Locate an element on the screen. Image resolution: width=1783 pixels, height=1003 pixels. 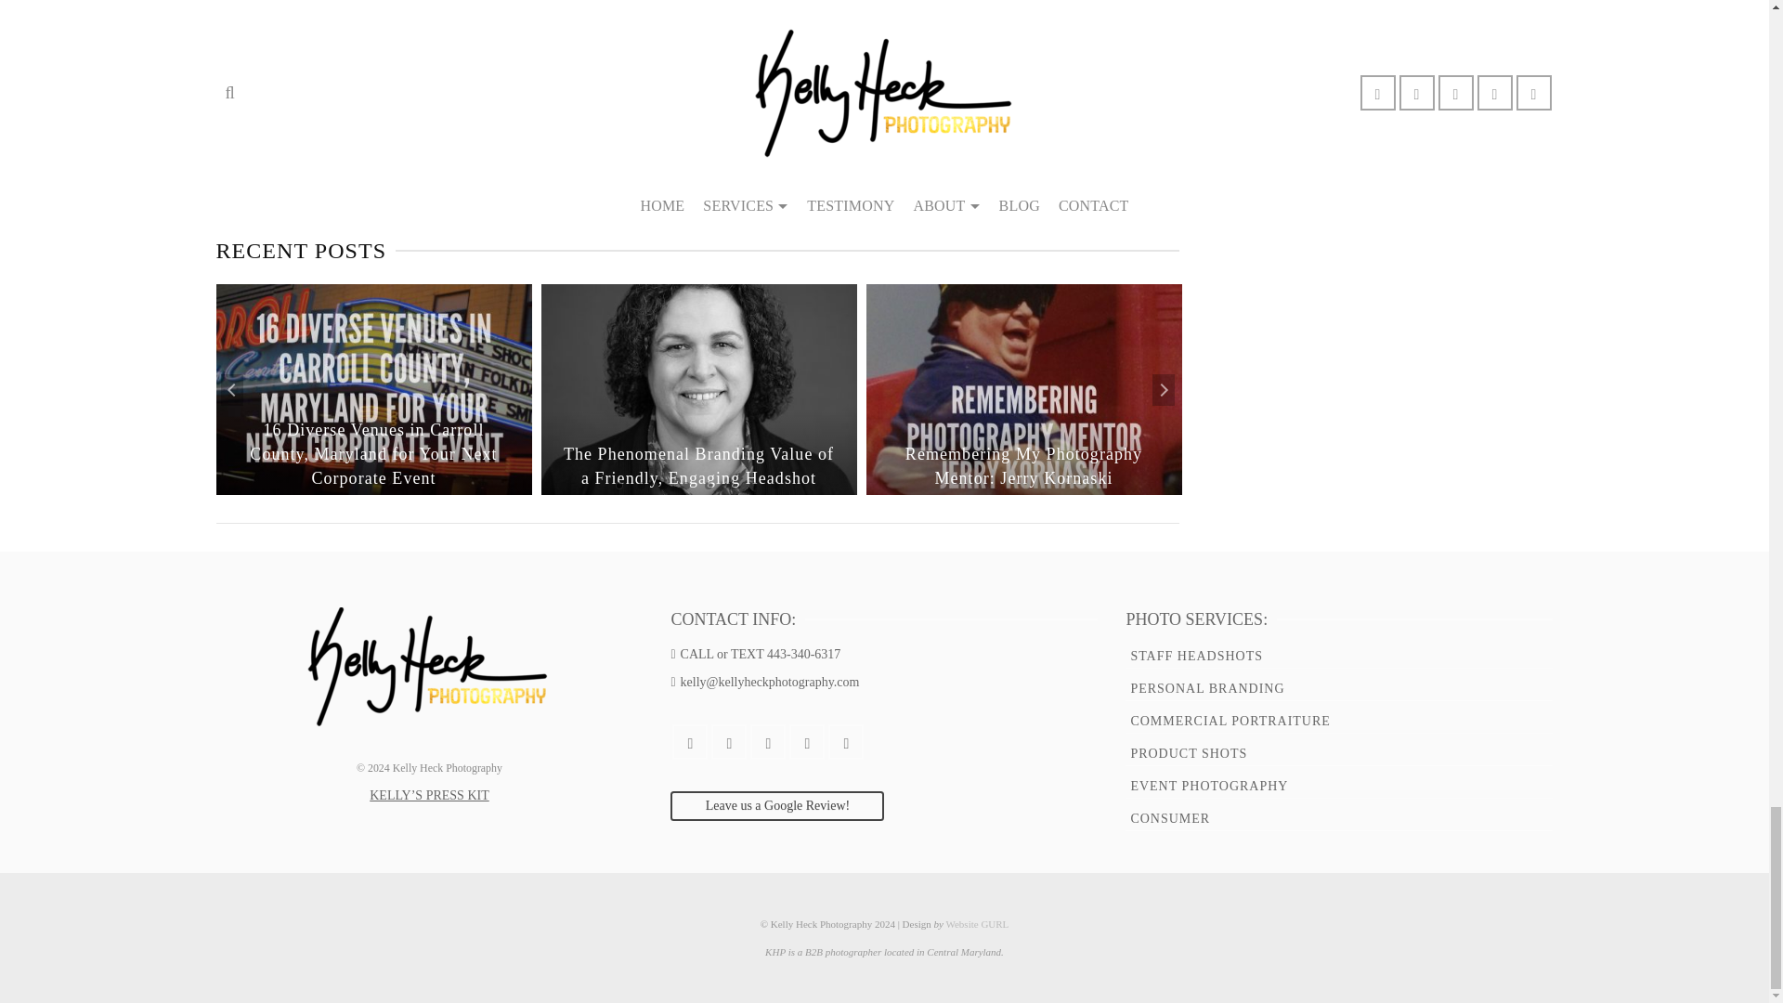
Follow kellyheck on YouTube is located at coordinates (381, 126).